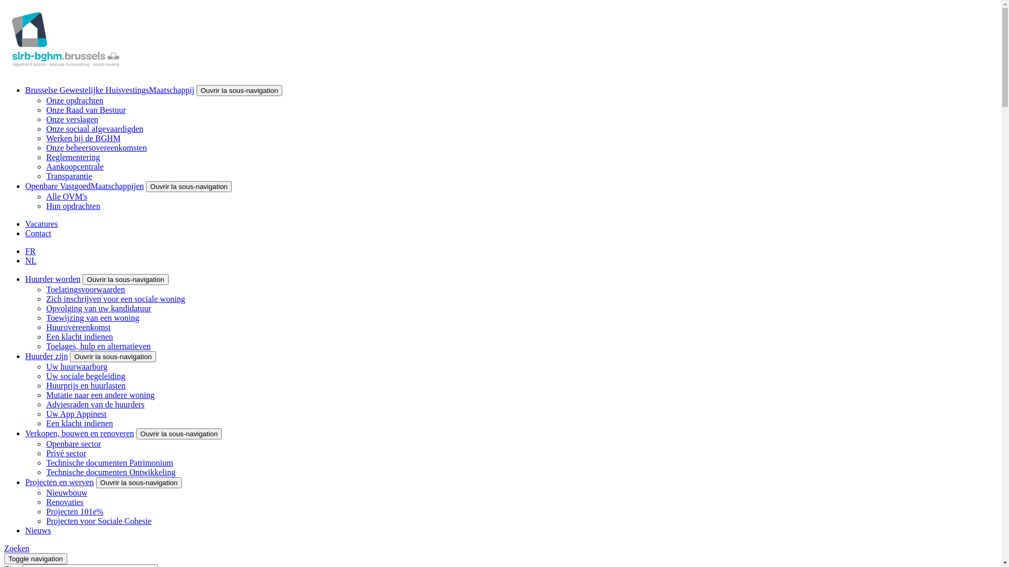  Describe the element at coordinates (86, 110) in the screenshot. I see `Onze Raad van Bestuur` at that location.